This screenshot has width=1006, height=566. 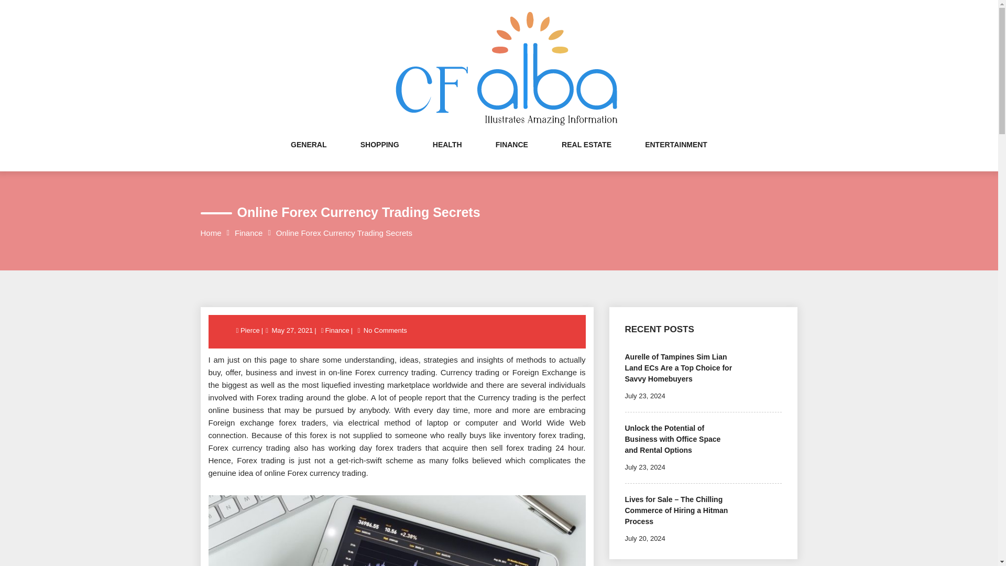 What do you see at coordinates (379, 155) in the screenshot?
I see `SHOPPING` at bounding box center [379, 155].